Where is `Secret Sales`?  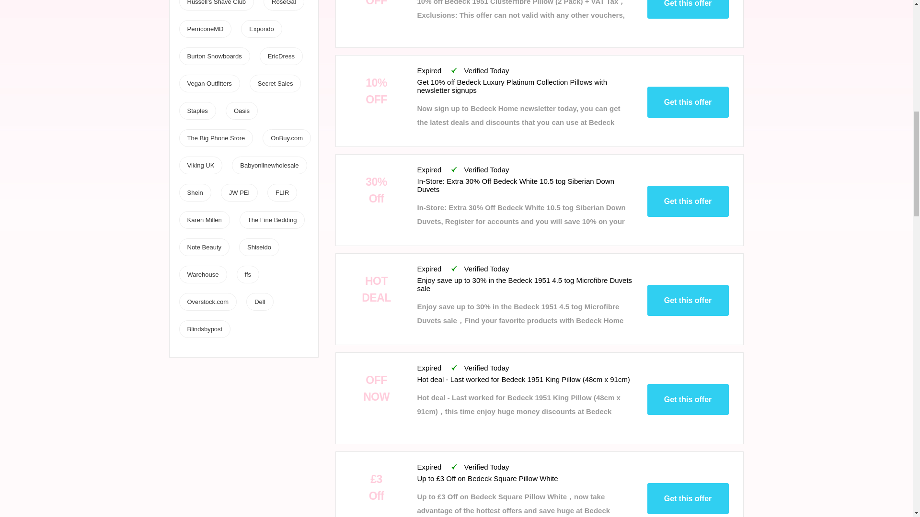 Secret Sales is located at coordinates (275, 83).